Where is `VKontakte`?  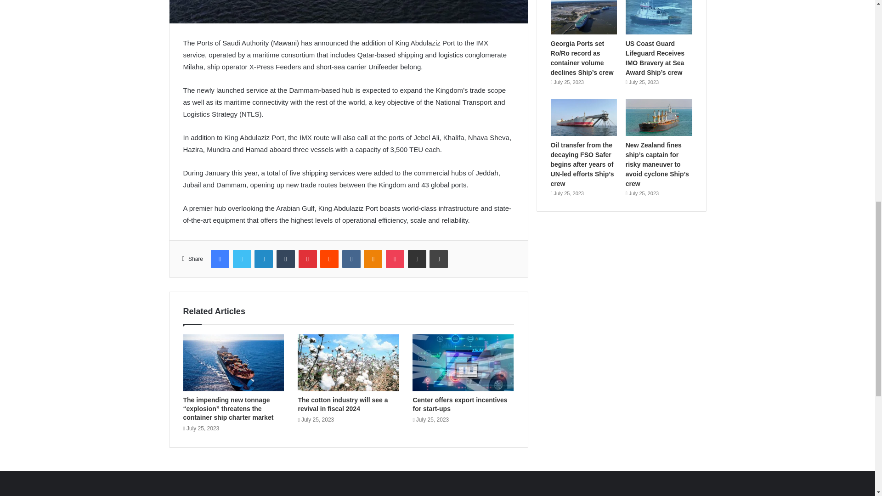 VKontakte is located at coordinates (351, 259).